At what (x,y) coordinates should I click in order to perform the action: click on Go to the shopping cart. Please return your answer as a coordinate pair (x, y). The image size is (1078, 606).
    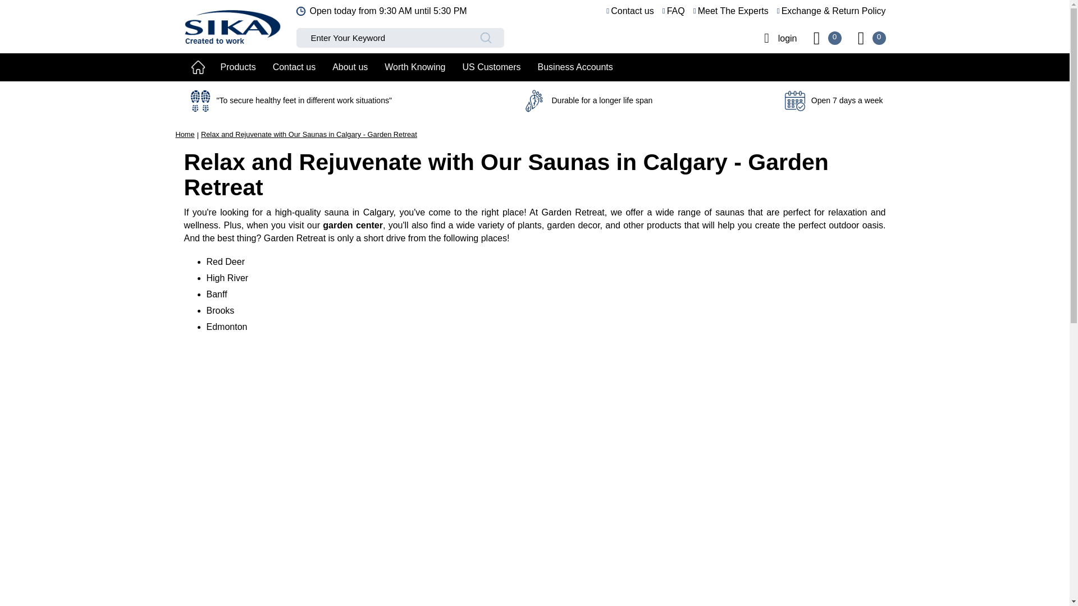
    Looking at the image, I should click on (861, 38).